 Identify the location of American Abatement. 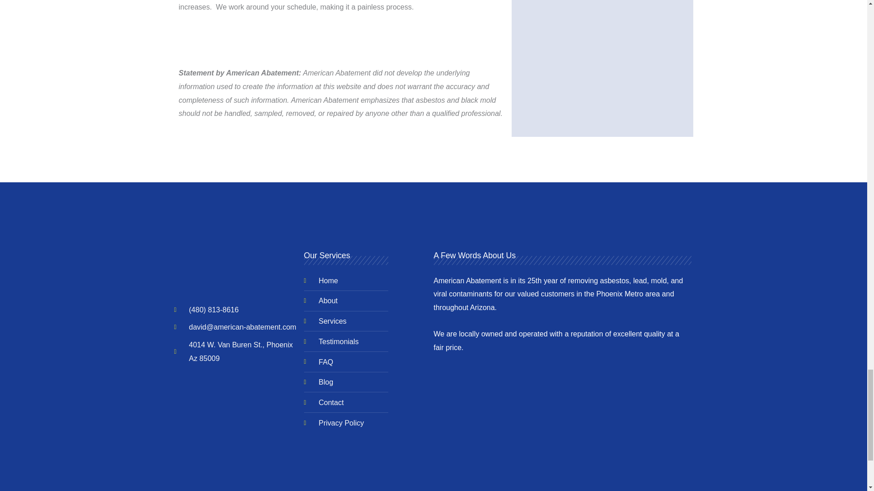
(235, 276).